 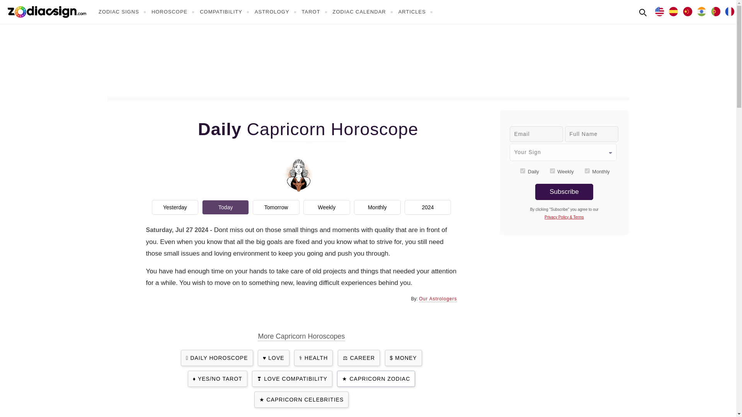 What do you see at coordinates (522, 171) in the screenshot?
I see `daily` at bounding box center [522, 171].